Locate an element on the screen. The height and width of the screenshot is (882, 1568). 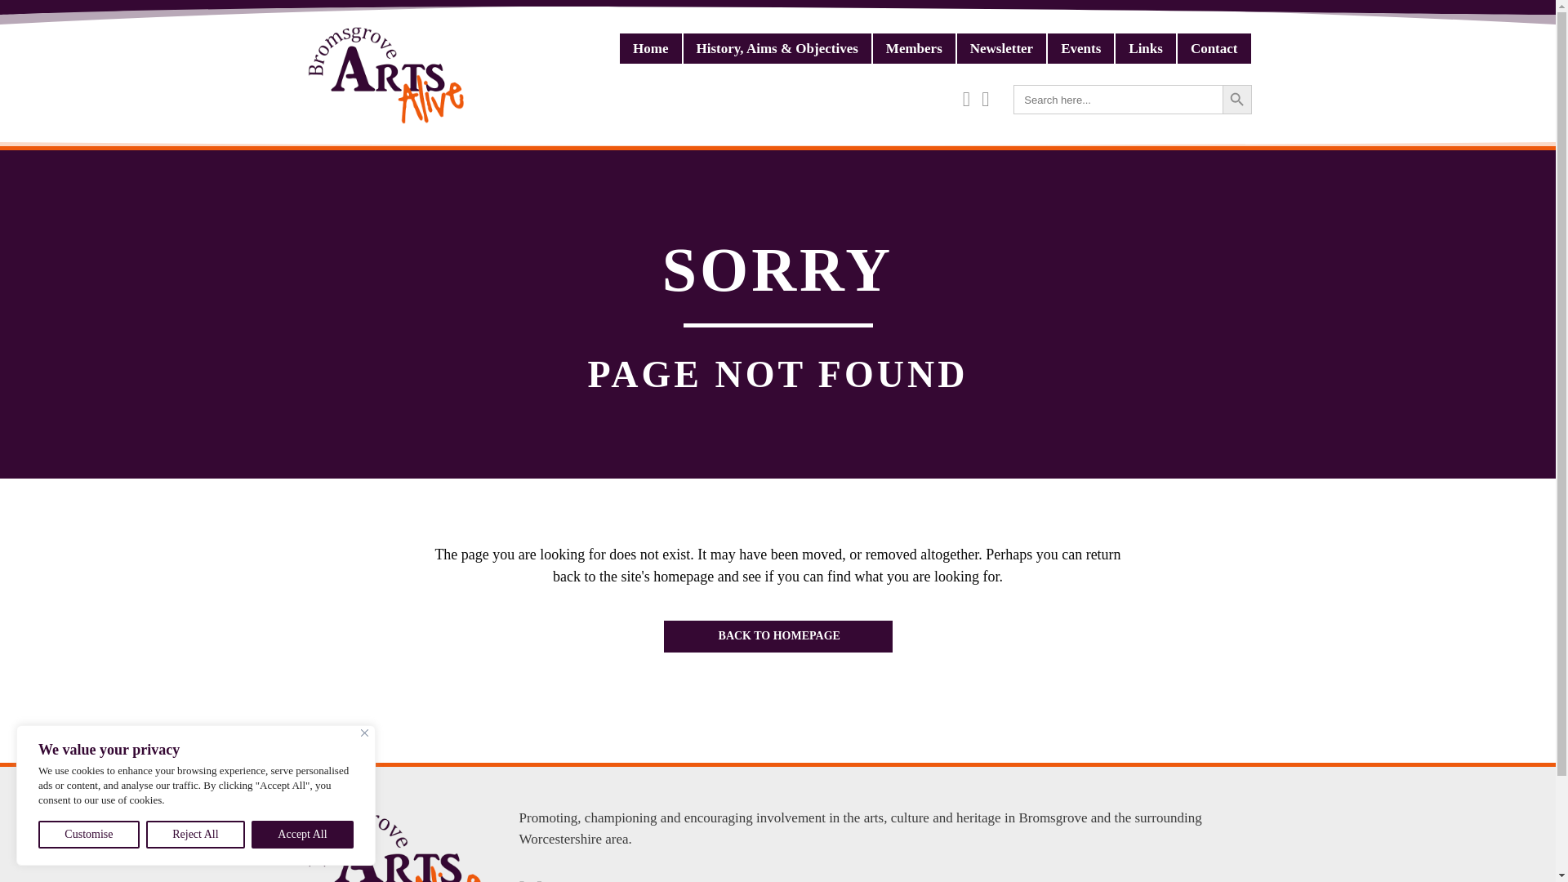
Newsletter is located at coordinates (1001, 48).